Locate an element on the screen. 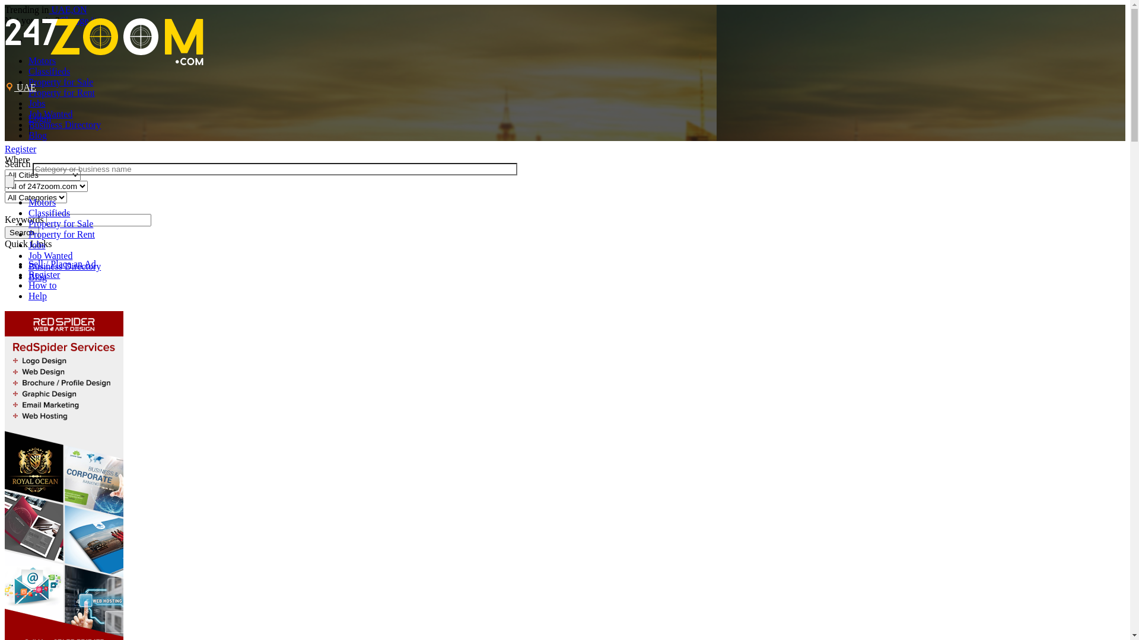 The image size is (1139, 640). Motors is located at coordinates (42, 60).